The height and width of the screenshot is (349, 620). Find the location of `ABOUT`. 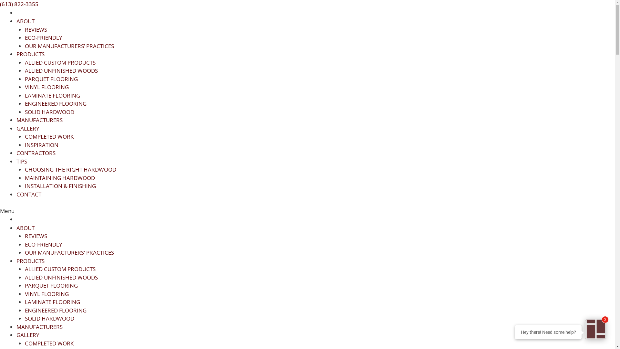

ABOUT is located at coordinates (26, 21).